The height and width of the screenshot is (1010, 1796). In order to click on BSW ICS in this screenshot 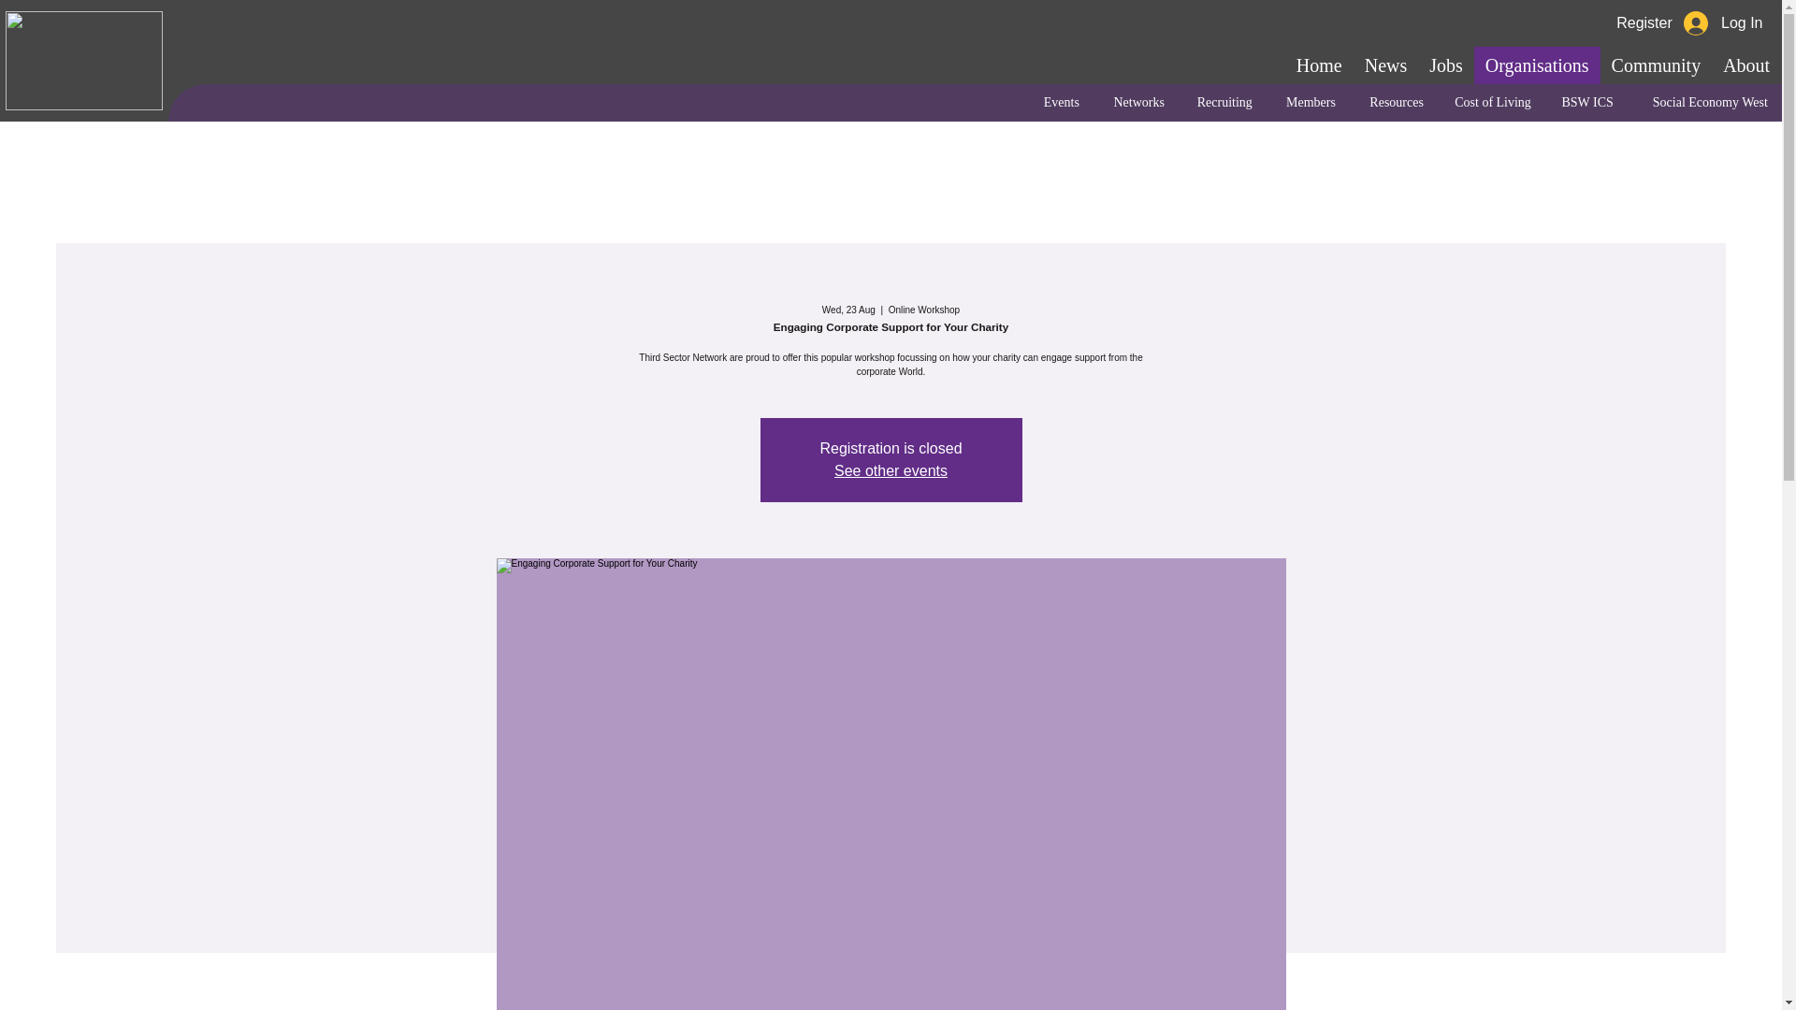, I will do `click(1586, 102)`.